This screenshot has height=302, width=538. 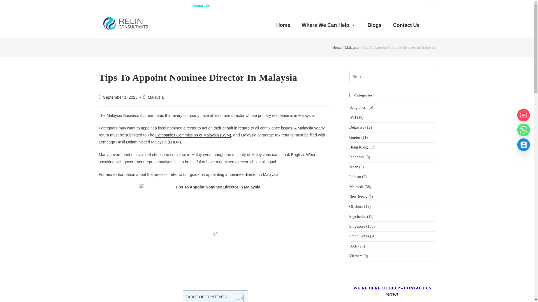 What do you see at coordinates (283, 25) in the screenshot?
I see `Home` at bounding box center [283, 25].